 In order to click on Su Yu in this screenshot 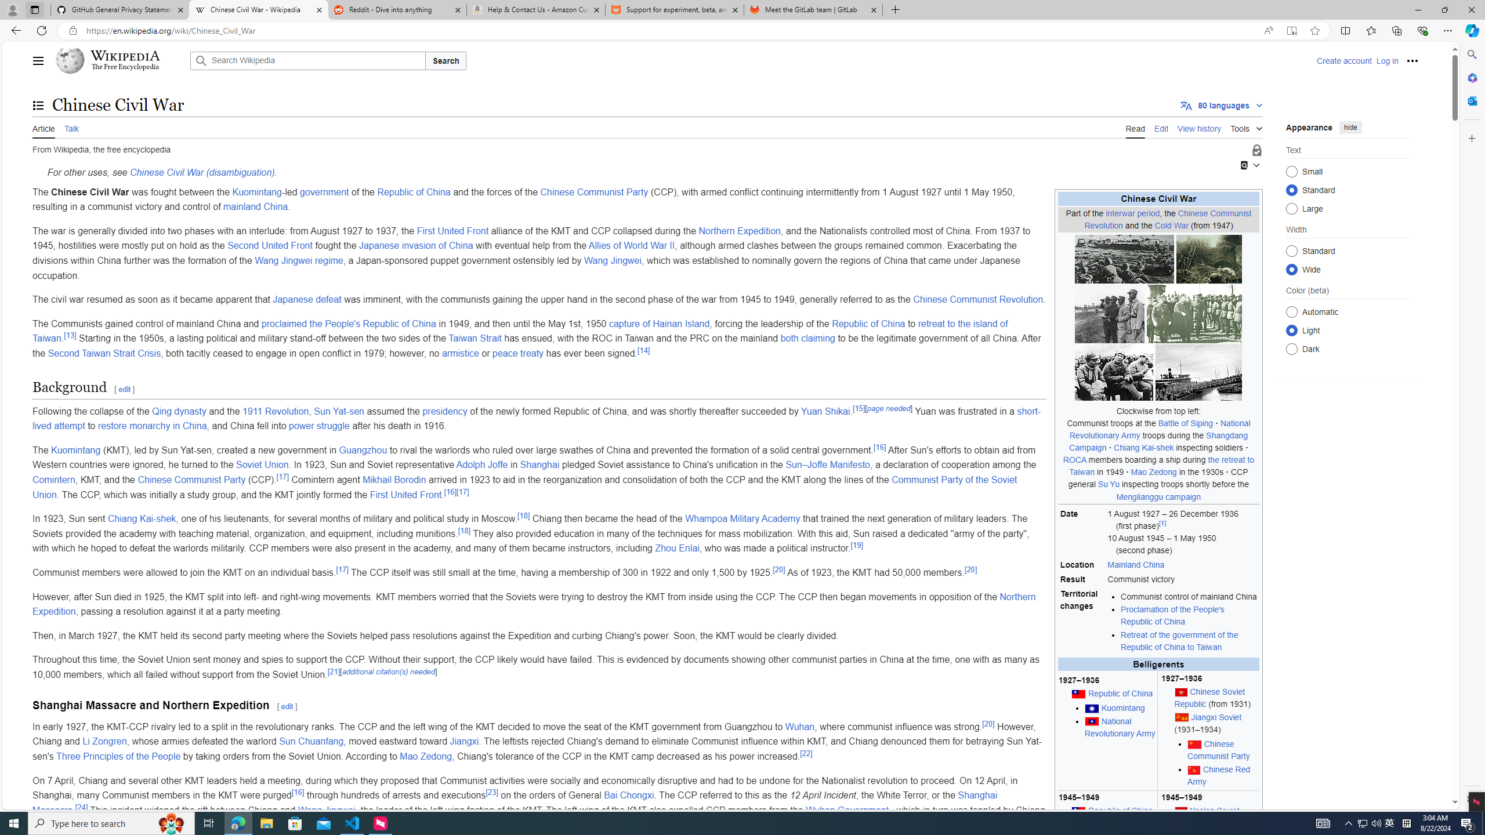, I will do `click(1108, 484)`.